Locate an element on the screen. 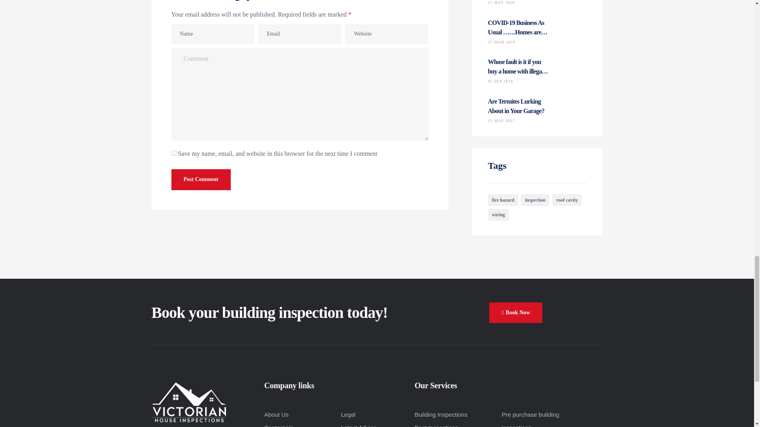 This screenshot has height=427, width=760. Post Comment is located at coordinates (200, 179).